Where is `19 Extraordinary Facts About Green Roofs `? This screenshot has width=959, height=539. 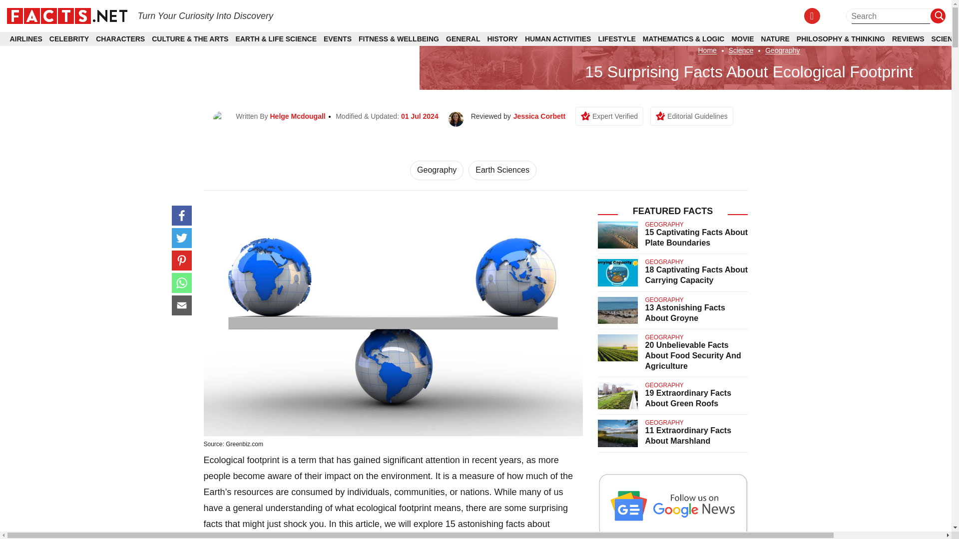
19 Extraordinary Facts About Green Roofs  is located at coordinates (688, 398).